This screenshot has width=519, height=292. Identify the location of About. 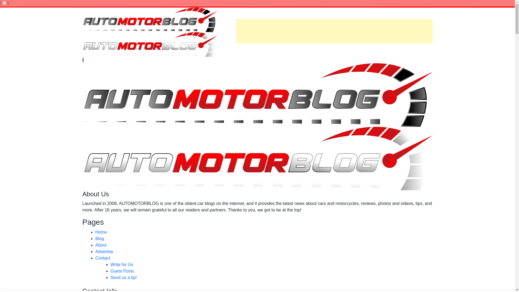
(101, 245).